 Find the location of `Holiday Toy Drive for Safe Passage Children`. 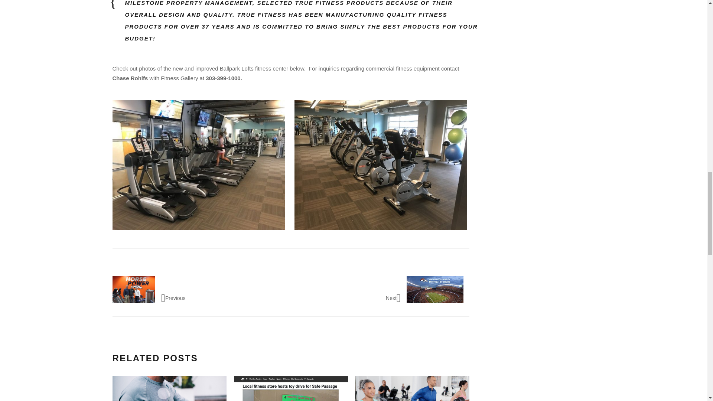

Holiday Toy Drive for Safe Passage Children is located at coordinates (290, 388).